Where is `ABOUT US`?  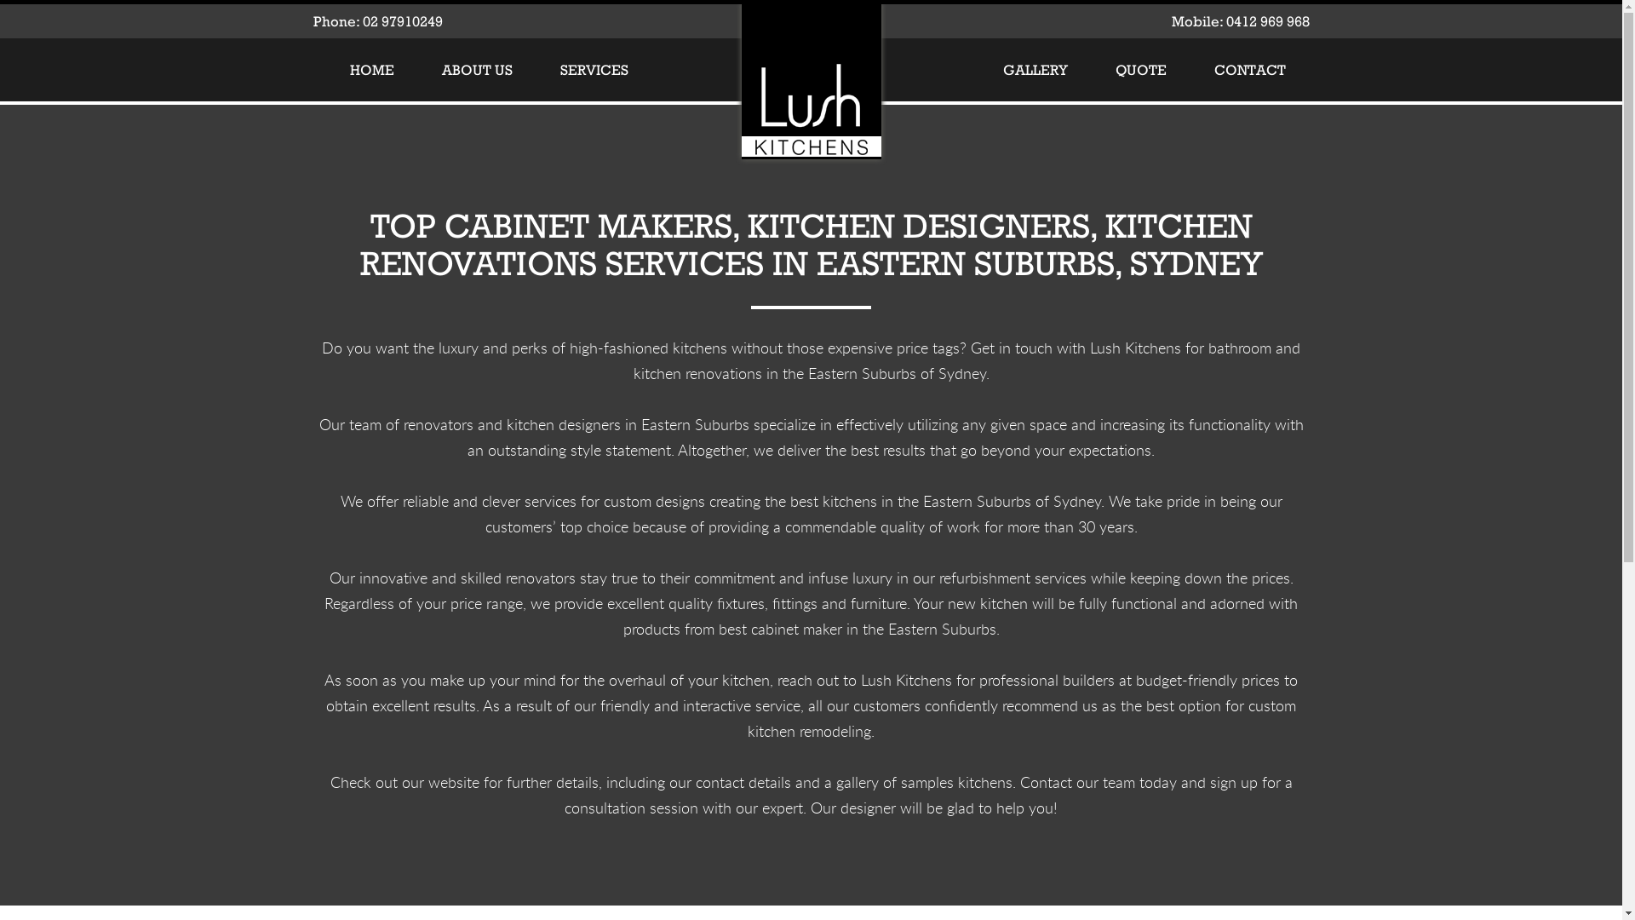 ABOUT US is located at coordinates (476, 70).